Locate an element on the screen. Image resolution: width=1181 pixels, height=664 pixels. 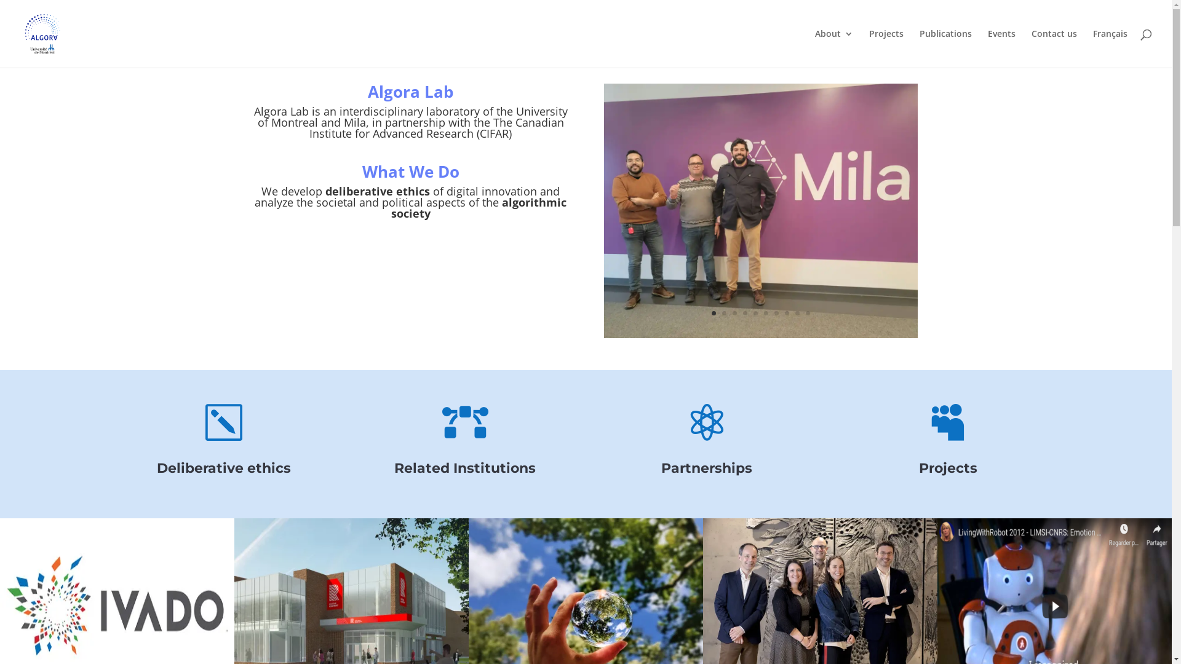
2 is located at coordinates (725, 314).